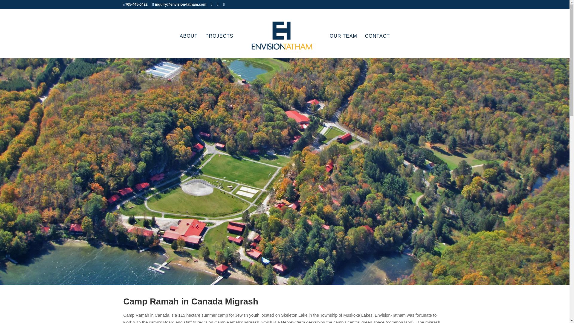 The width and height of the screenshot is (574, 323). I want to click on OUR TEAM, so click(343, 46).